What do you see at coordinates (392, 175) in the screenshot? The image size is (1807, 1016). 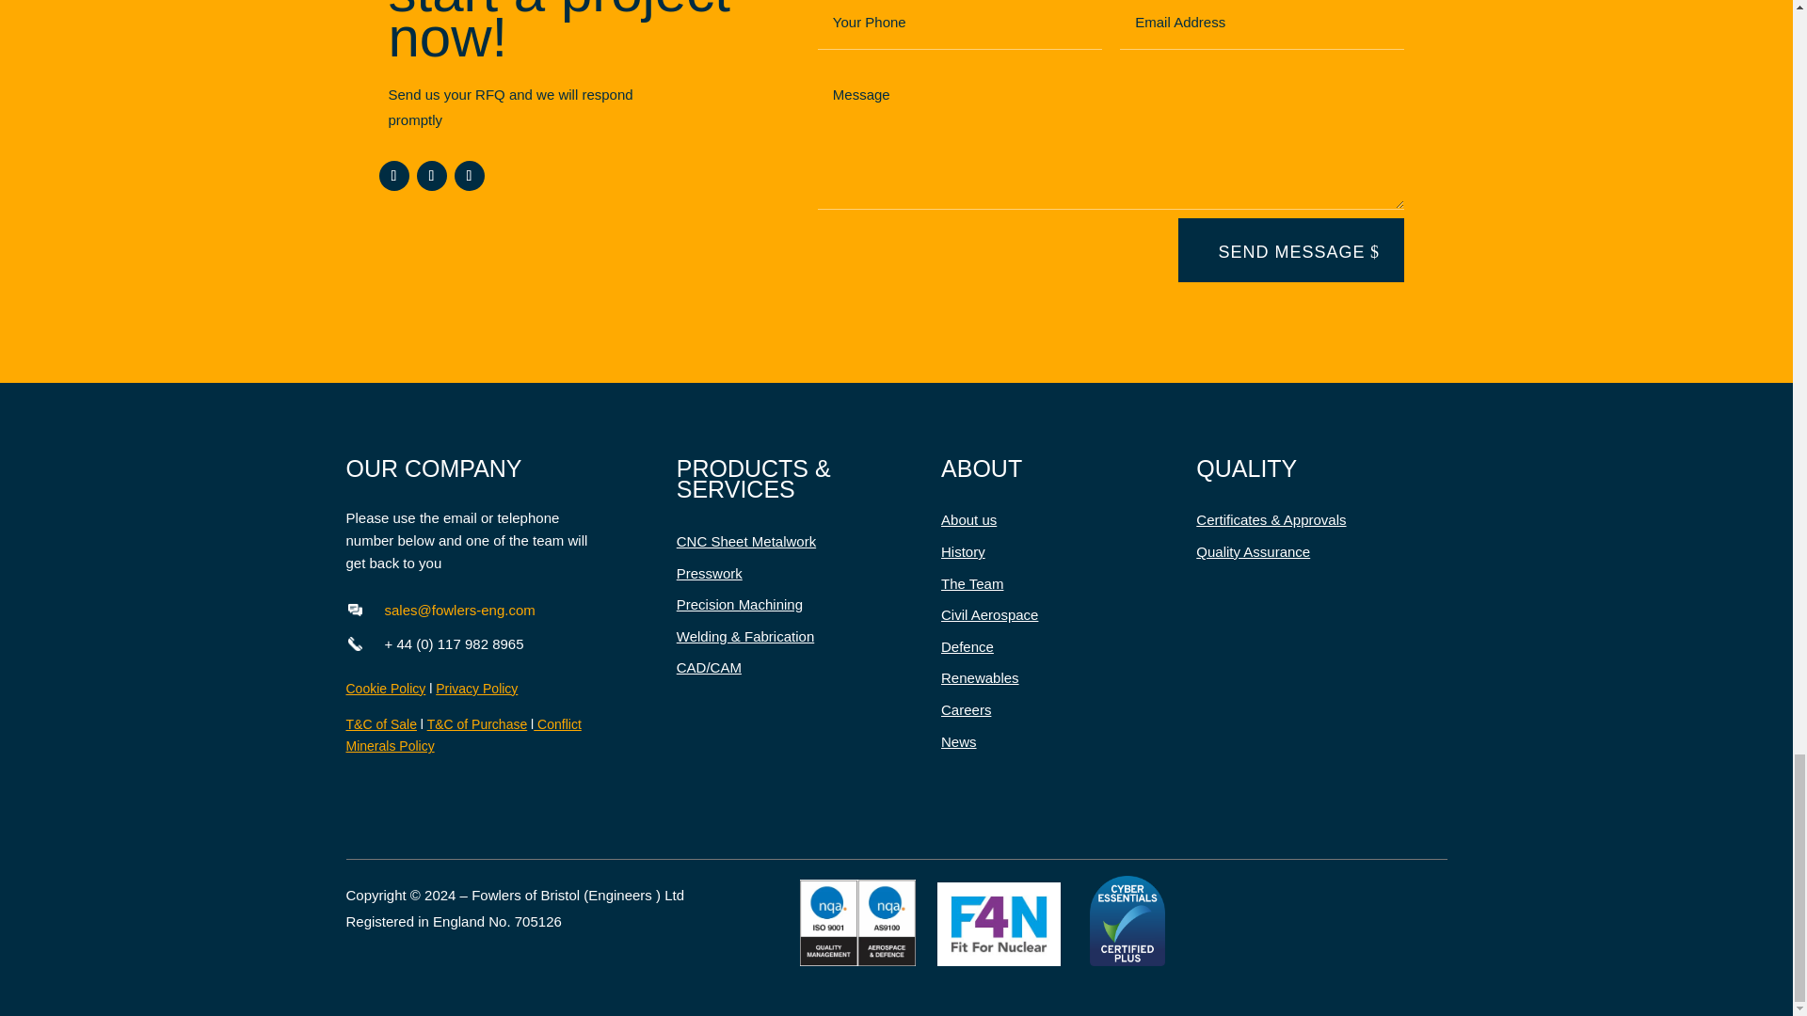 I see `Follow on LinkedIn` at bounding box center [392, 175].